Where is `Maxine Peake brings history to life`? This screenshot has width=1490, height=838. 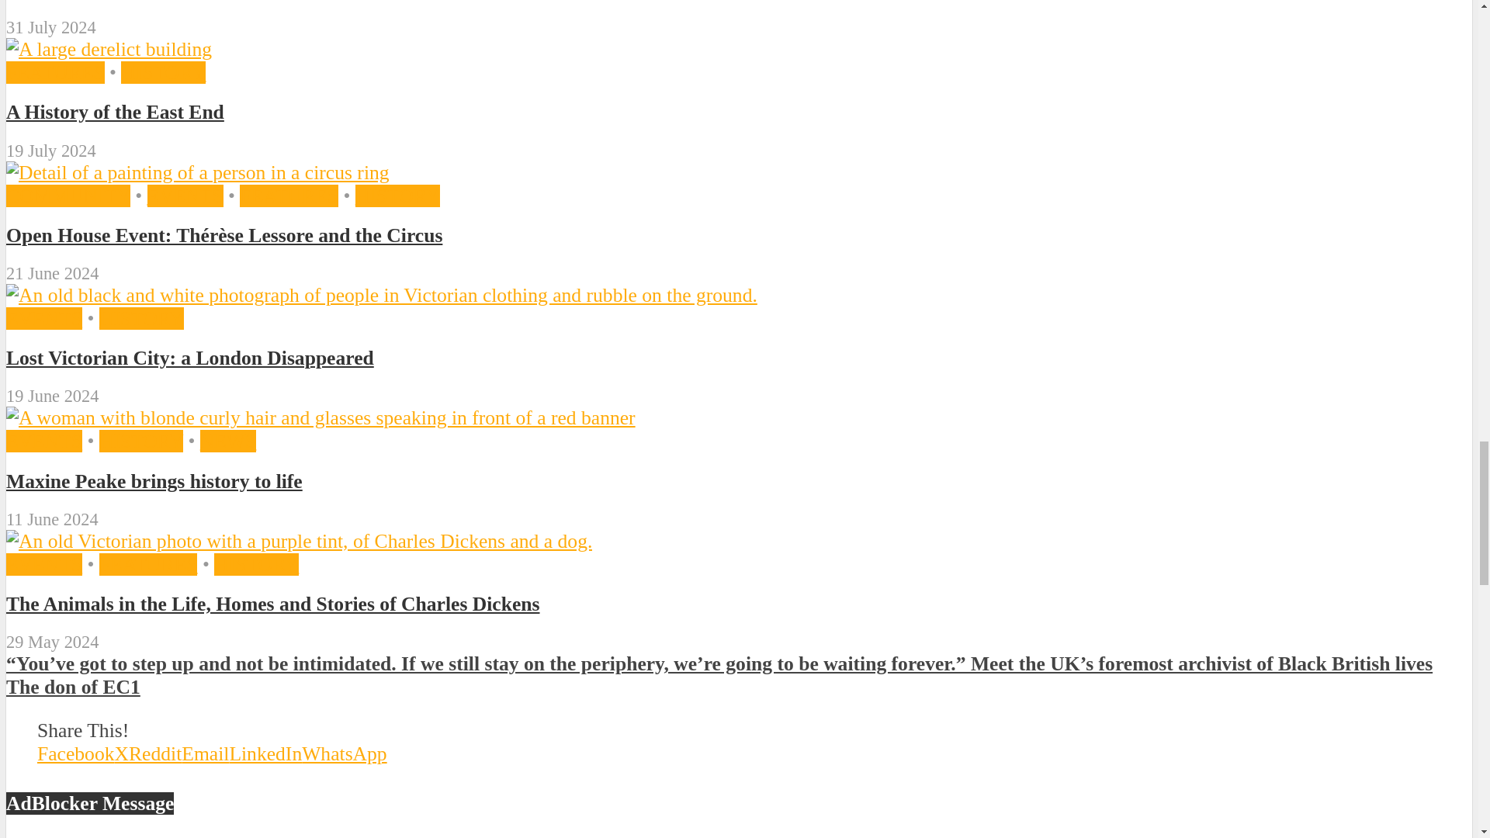
Maxine Peake brings history to life is located at coordinates (321, 417).